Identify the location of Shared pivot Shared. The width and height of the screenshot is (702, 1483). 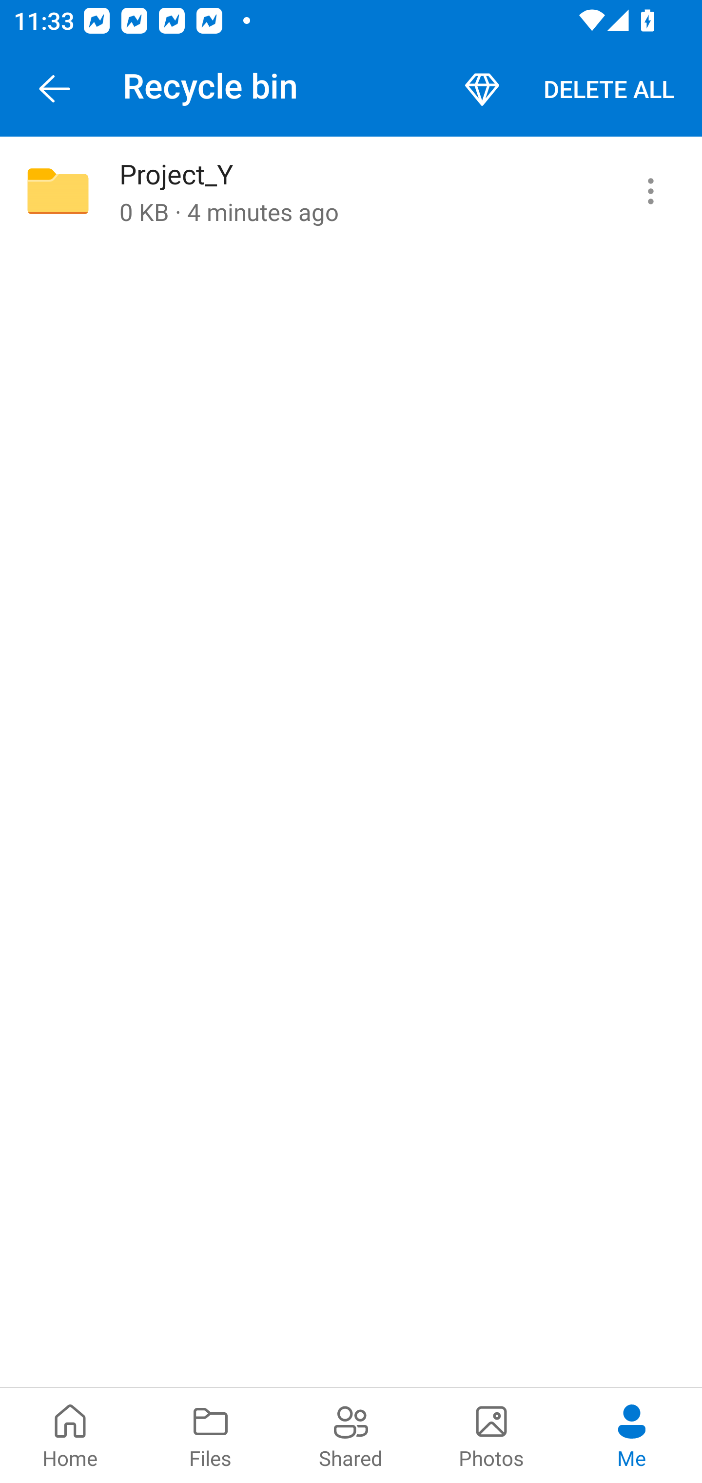
(351, 1435).